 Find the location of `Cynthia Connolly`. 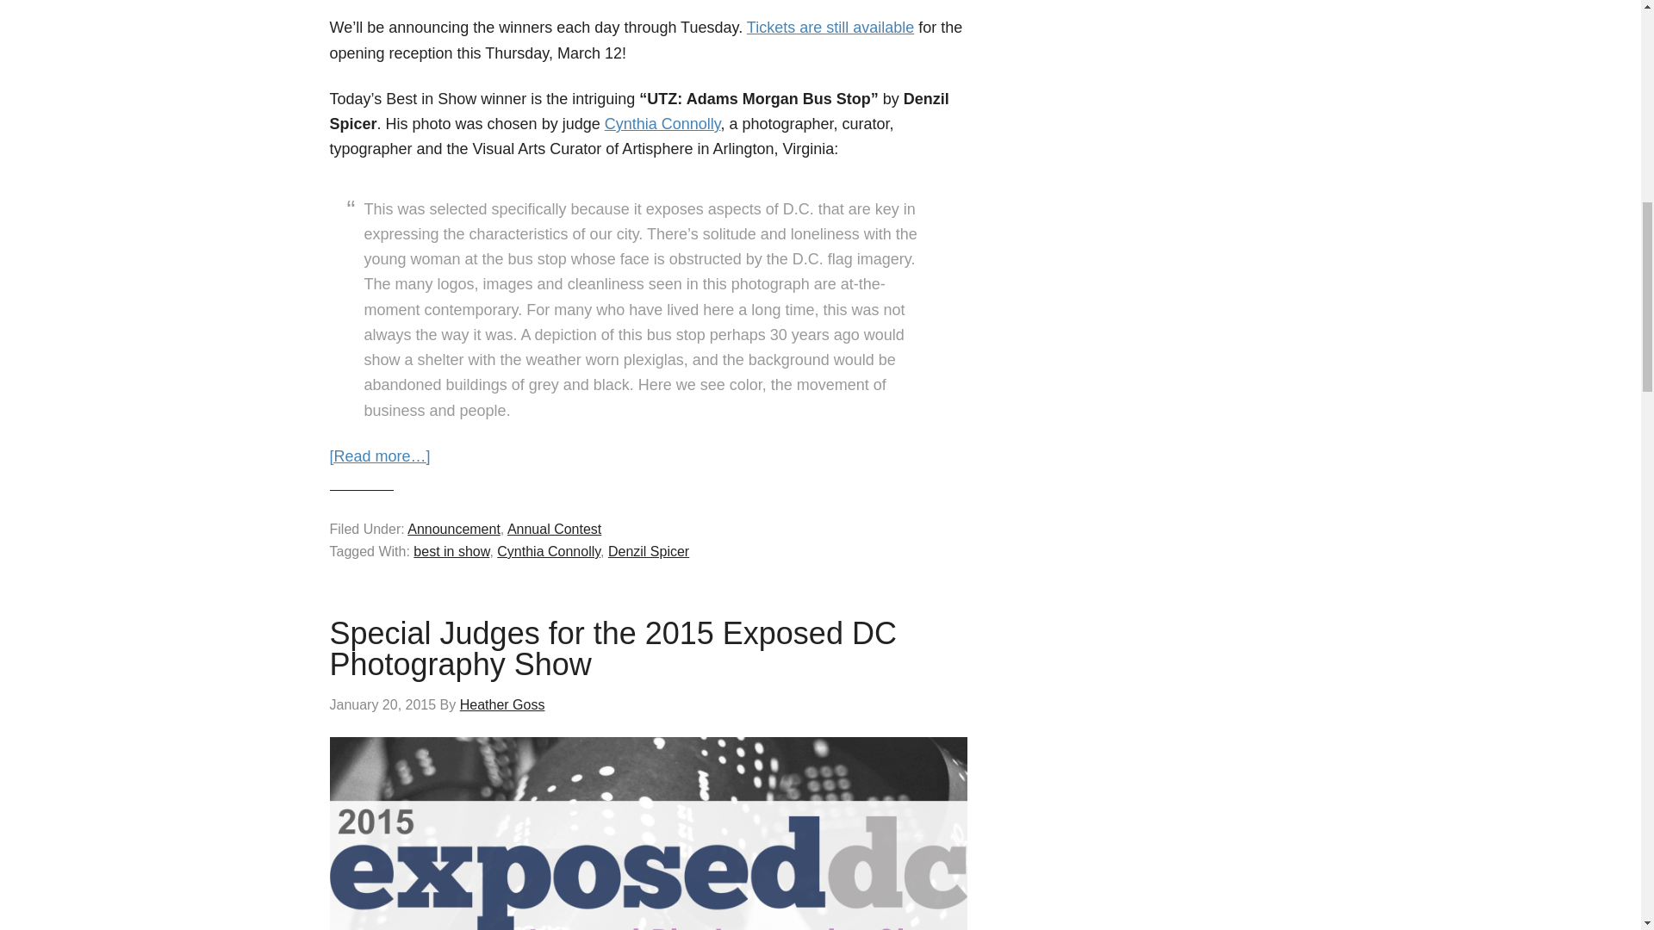

Cynthia Connolly is located at coordinates (548, 551).